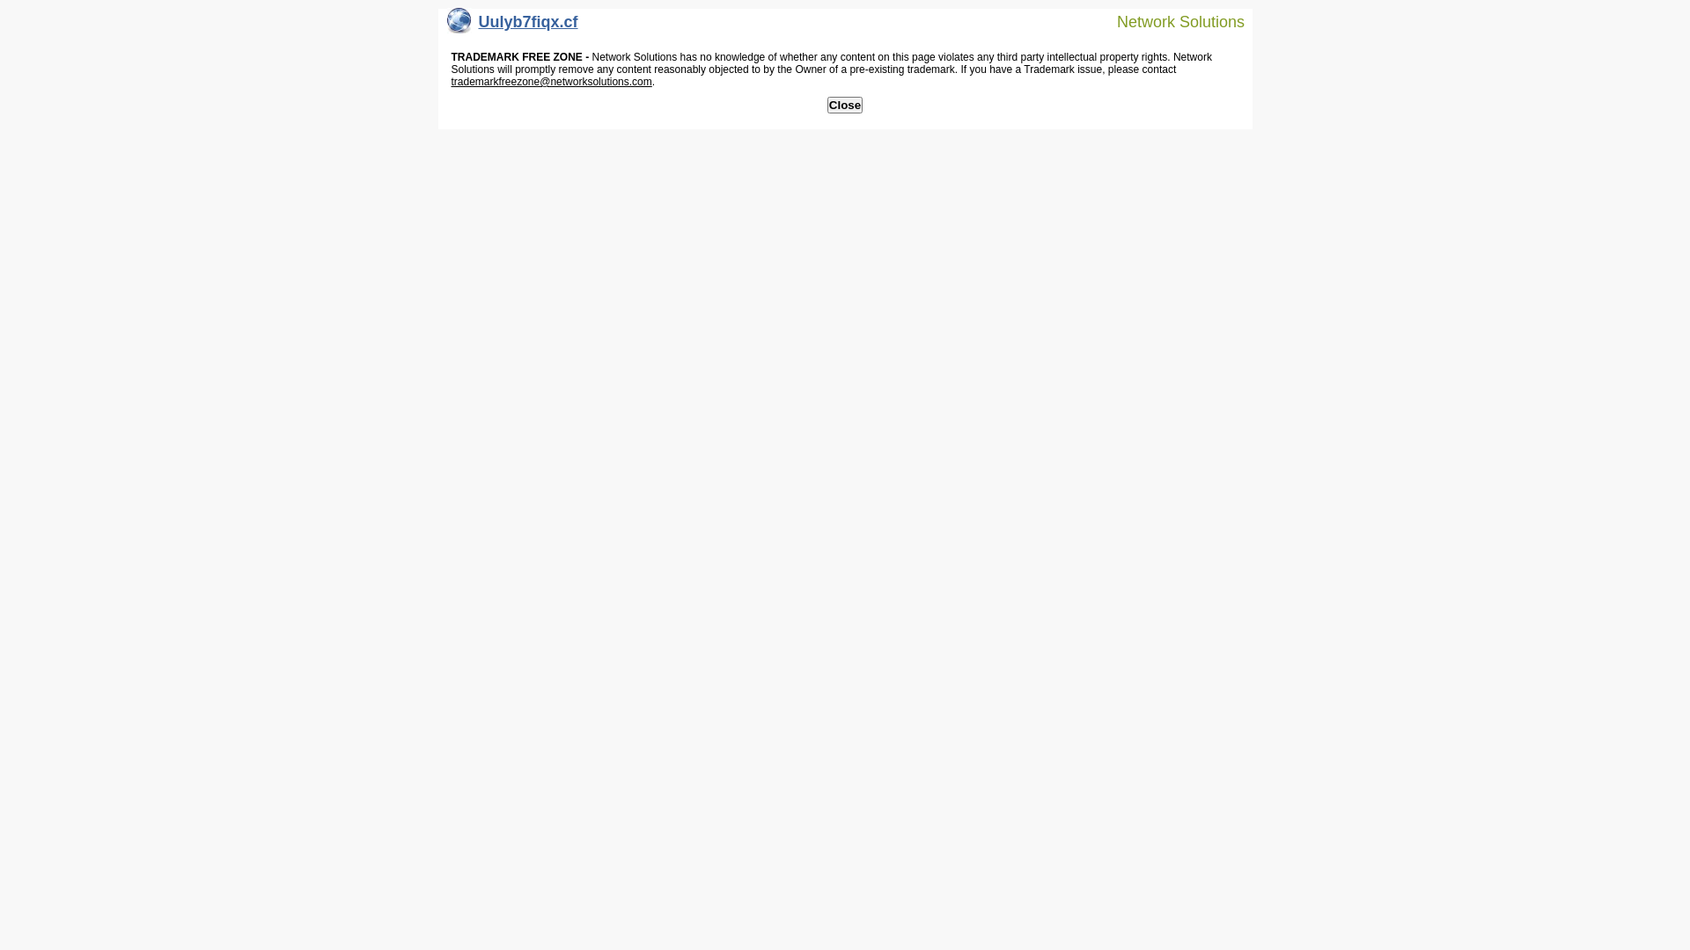  Describe the element at coordinates (551, 82) in the screenshot. I see `trademarkfreezone@networksolutions.com` at that location.